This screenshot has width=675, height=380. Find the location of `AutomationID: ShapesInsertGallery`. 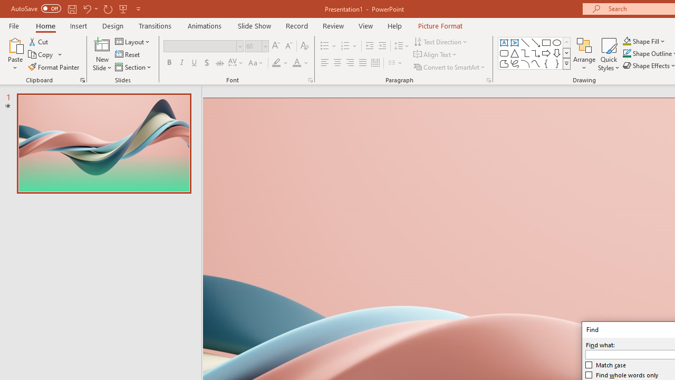

AutomationID: ShapesInsertGallery is located at coordinates (535, 53).